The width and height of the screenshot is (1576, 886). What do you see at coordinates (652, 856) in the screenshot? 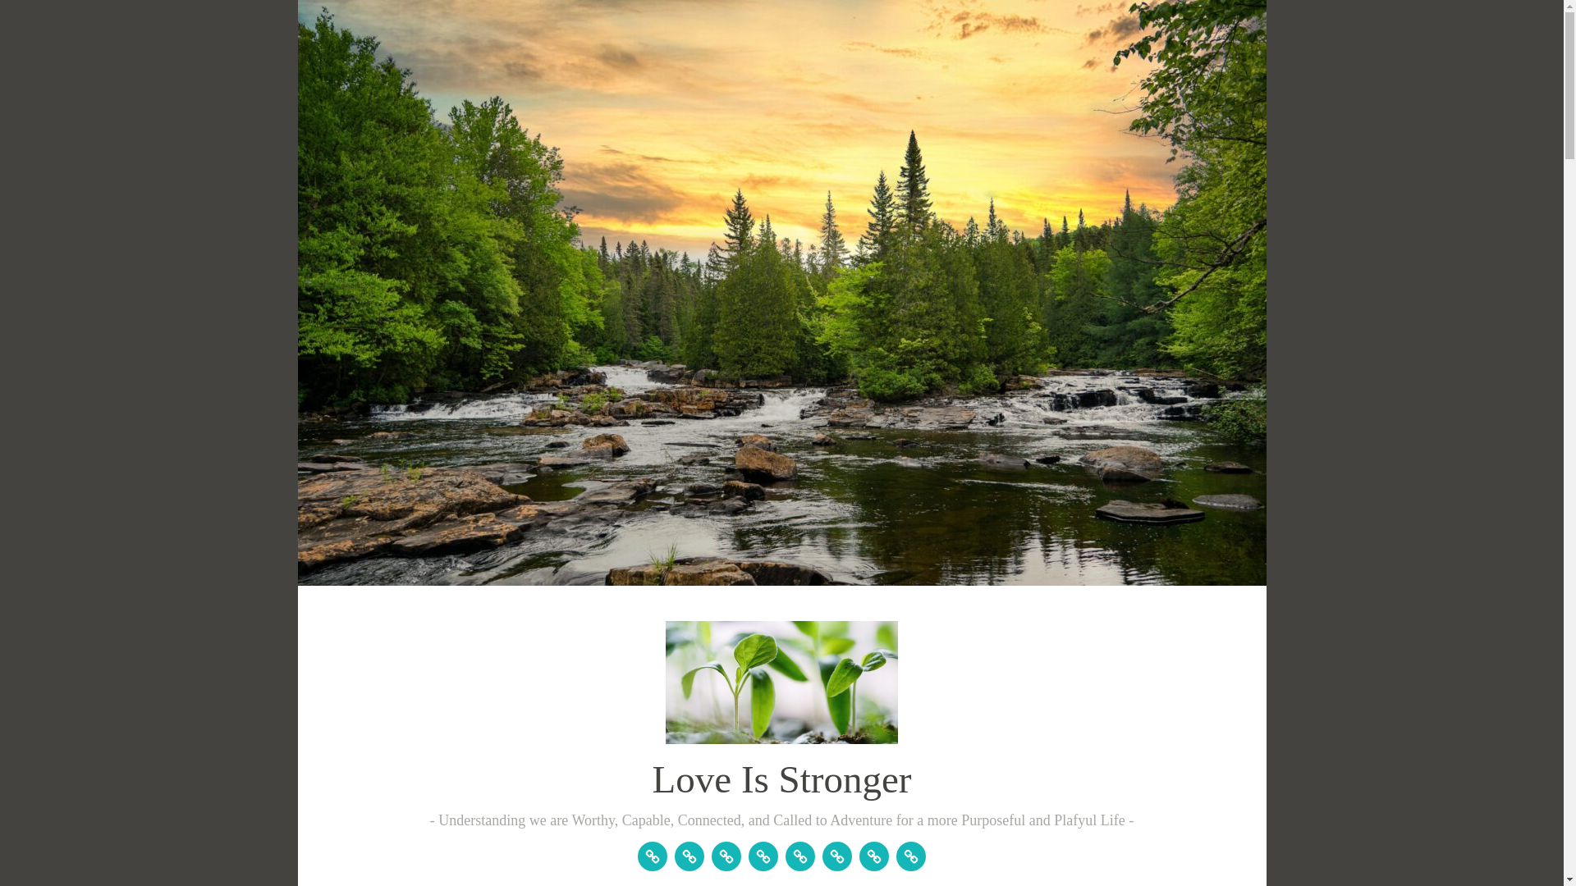
I see `About Shelly` at bounding box center [652, 856].